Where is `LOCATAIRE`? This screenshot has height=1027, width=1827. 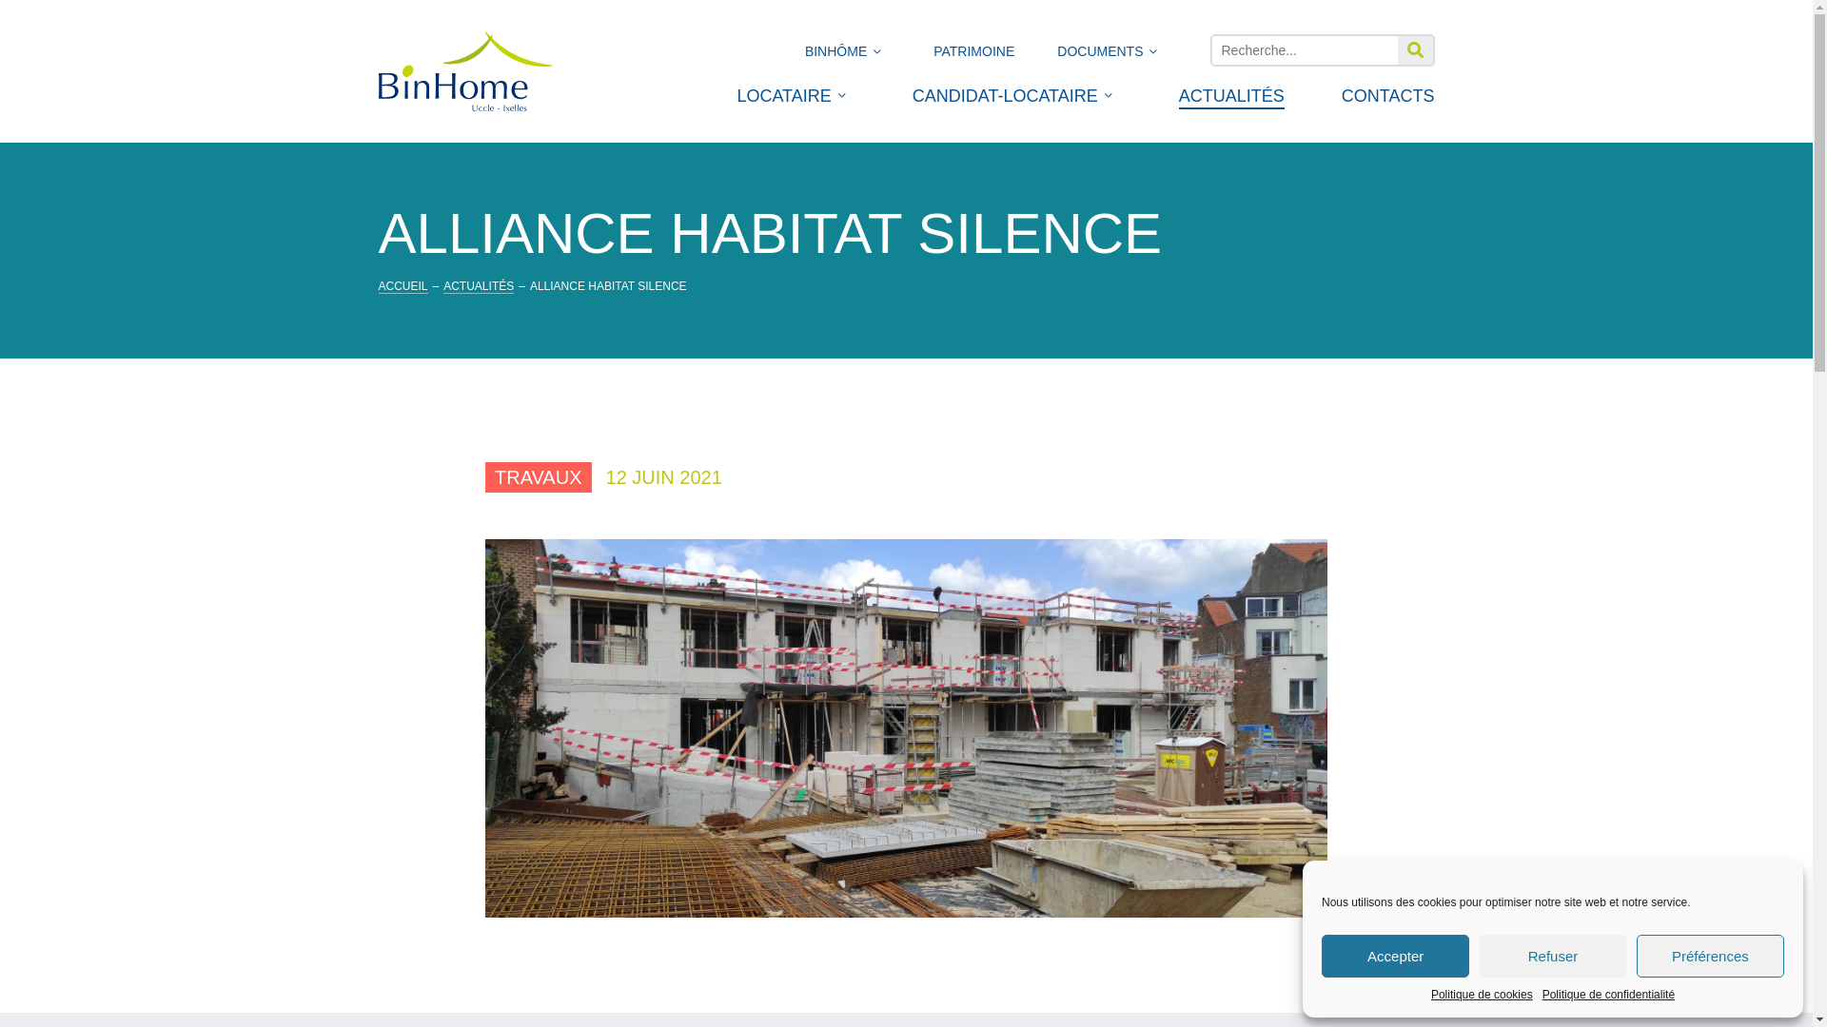
LOCATAIRE is located at coordinates (784, 104).